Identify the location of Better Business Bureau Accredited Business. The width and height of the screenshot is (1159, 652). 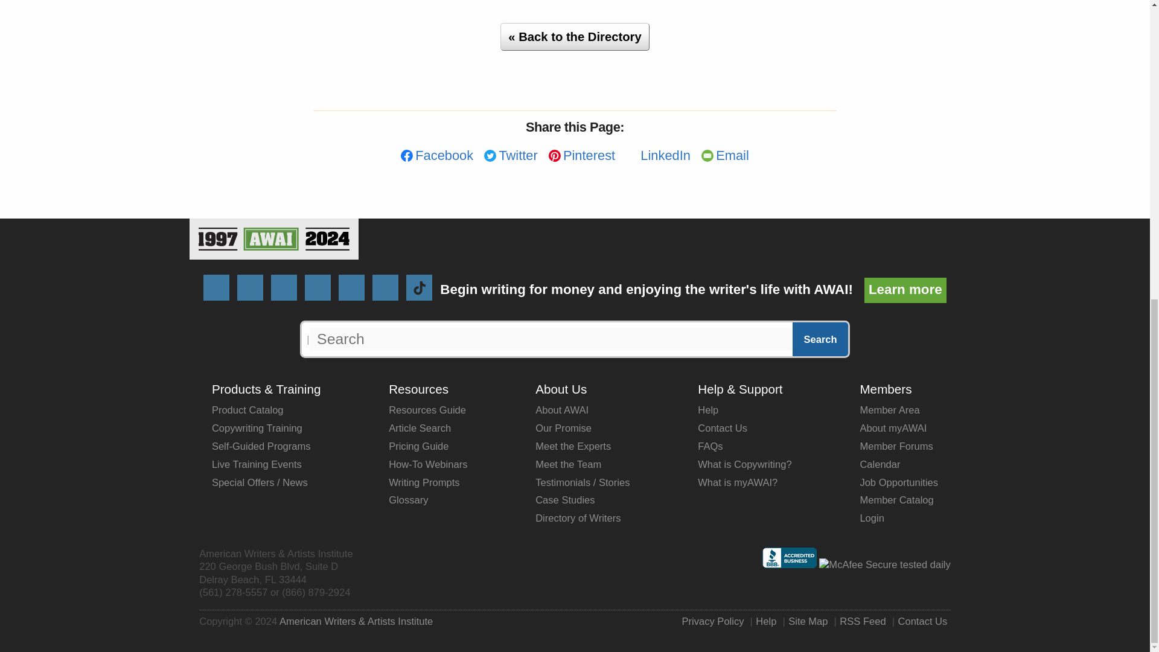
(790, 564).